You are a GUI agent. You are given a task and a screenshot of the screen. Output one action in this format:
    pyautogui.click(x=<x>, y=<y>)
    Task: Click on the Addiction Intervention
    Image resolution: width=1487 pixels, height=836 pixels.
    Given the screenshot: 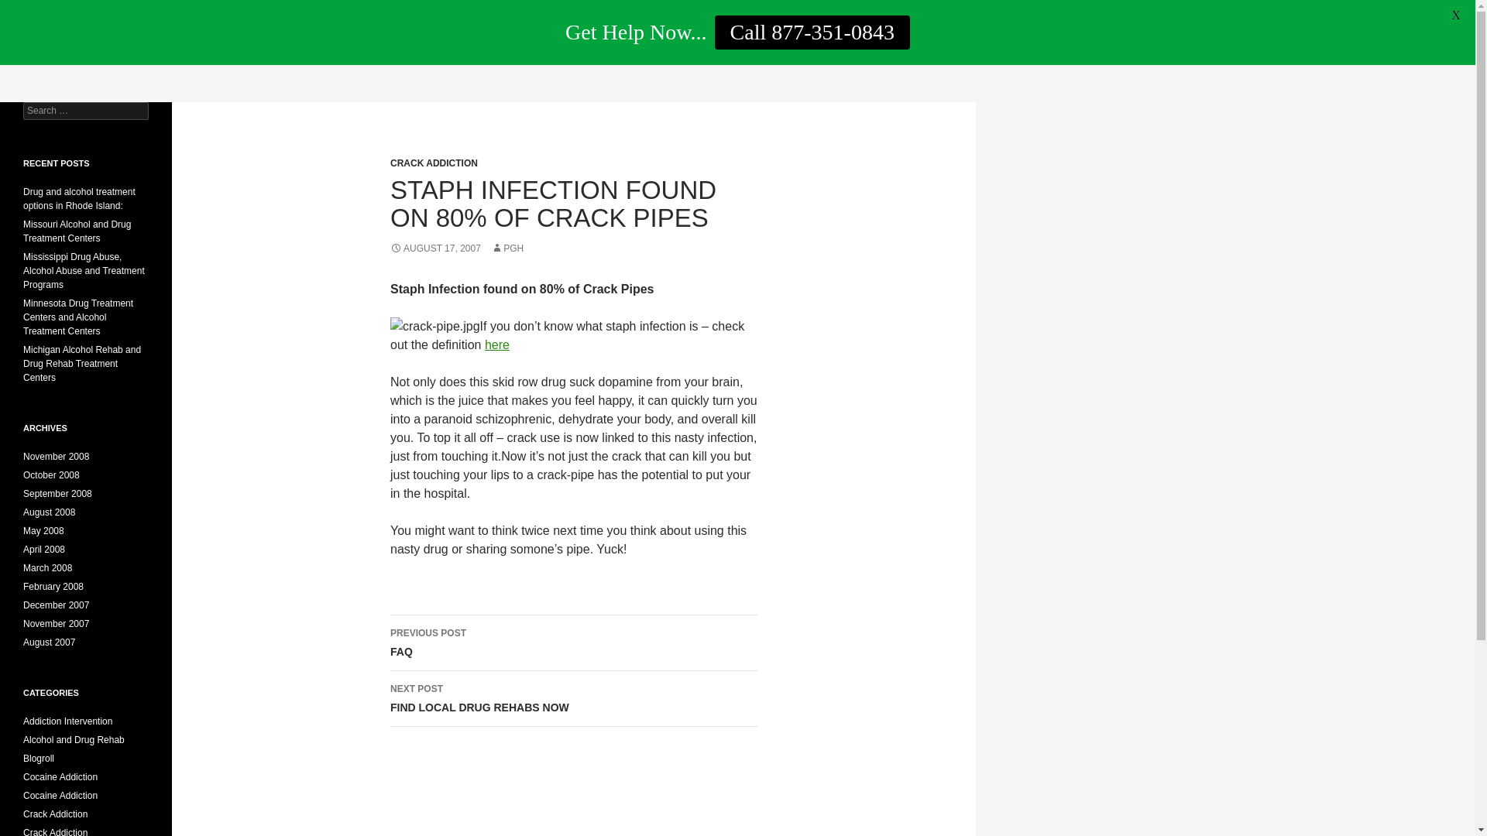 What is the action you would take?
    pyautogui.click(x=68, y=721)
    